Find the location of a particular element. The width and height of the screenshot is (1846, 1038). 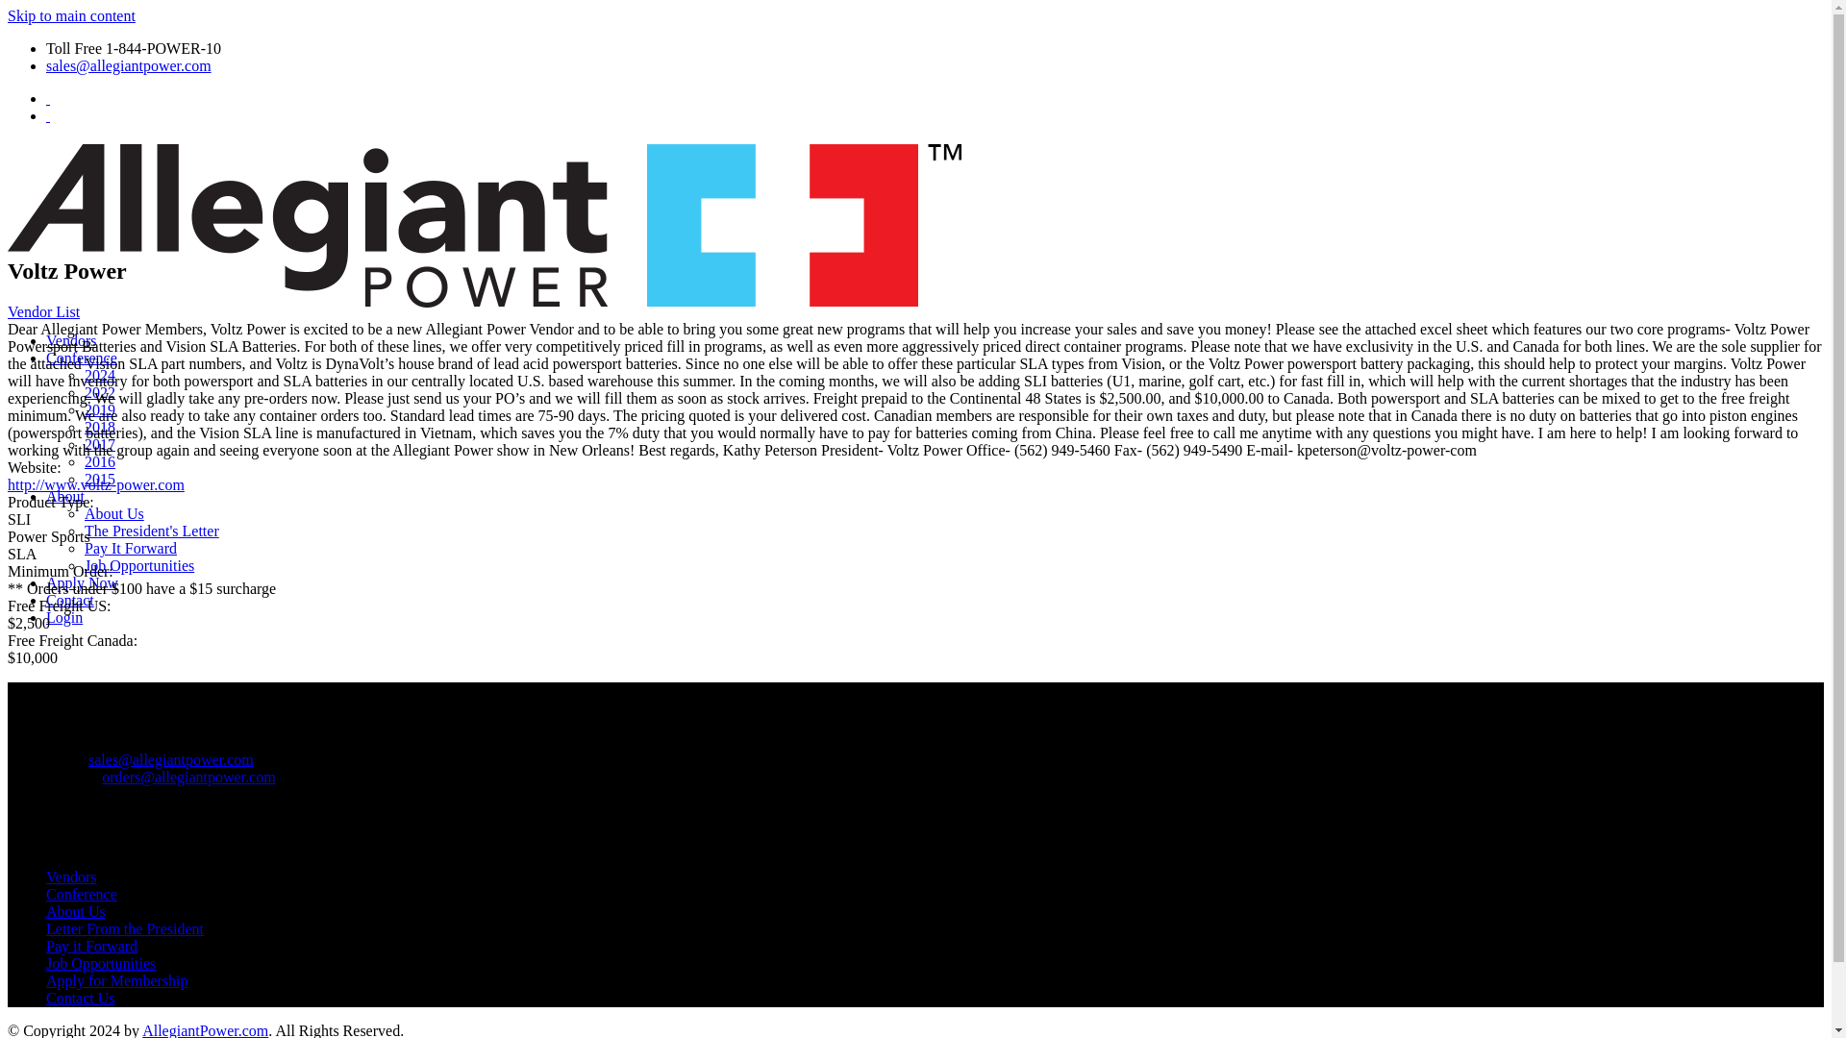

AllegiantPower.com is located at coordinates (204, 1030).